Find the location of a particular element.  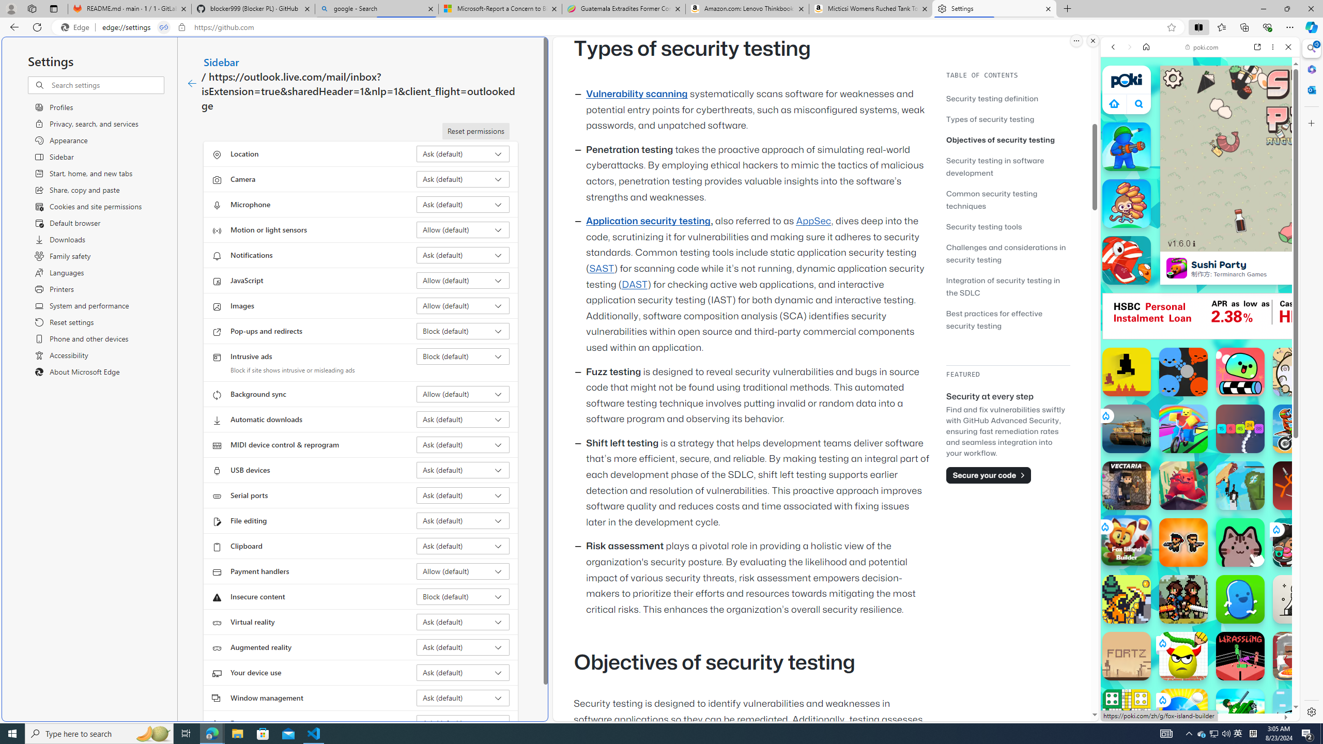

Goober World Goober World is located at coordinates (1240, 599).